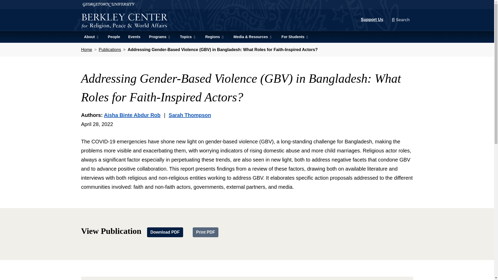 This screenshot has width=498, height=280. I want to click on Search this site, so click(401, 20).